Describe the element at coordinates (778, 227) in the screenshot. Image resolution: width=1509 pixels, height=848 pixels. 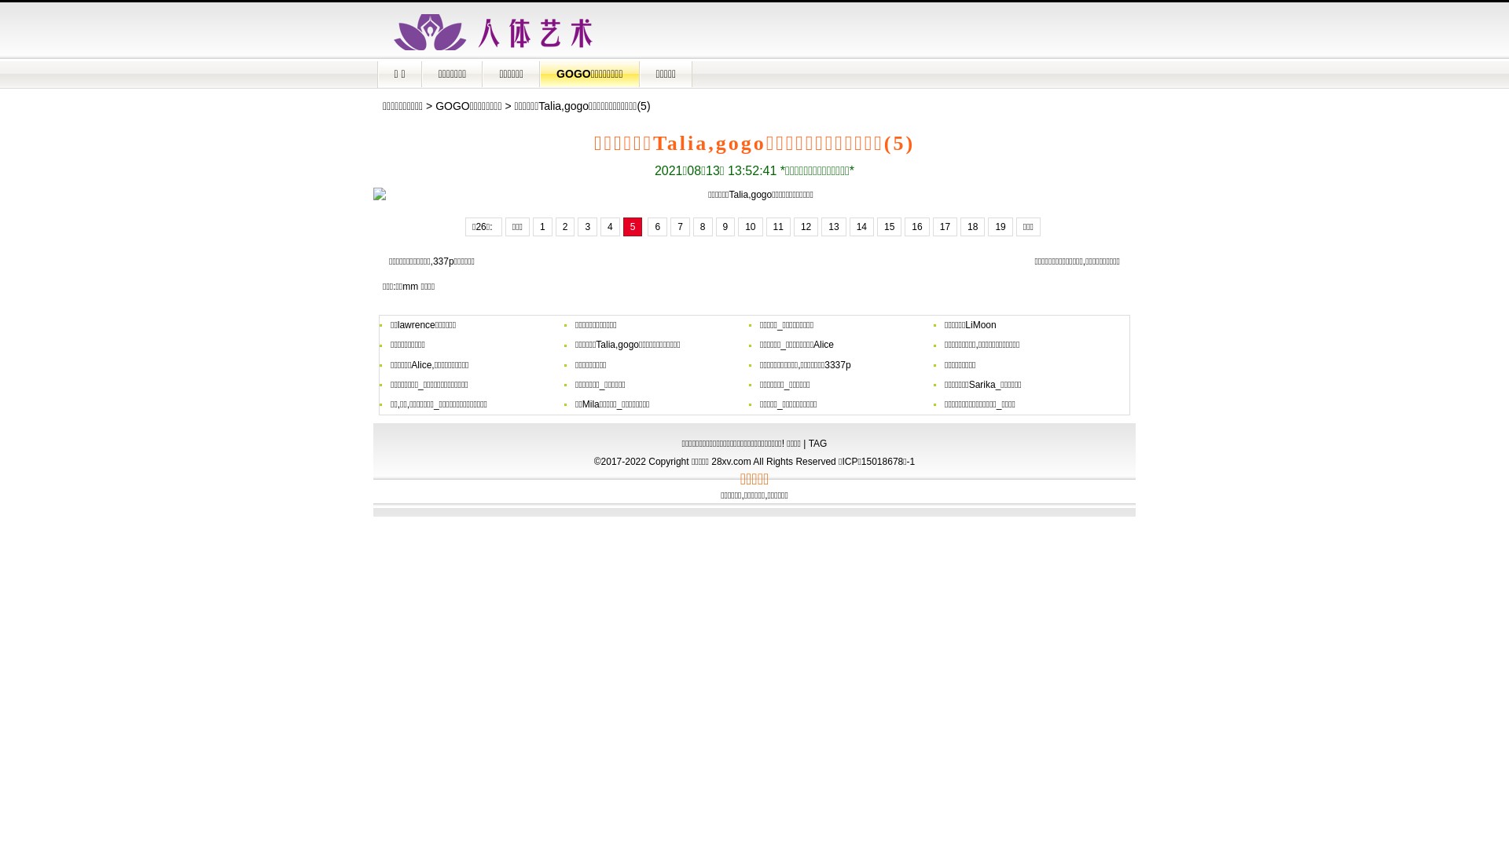
I see `11` at that location.